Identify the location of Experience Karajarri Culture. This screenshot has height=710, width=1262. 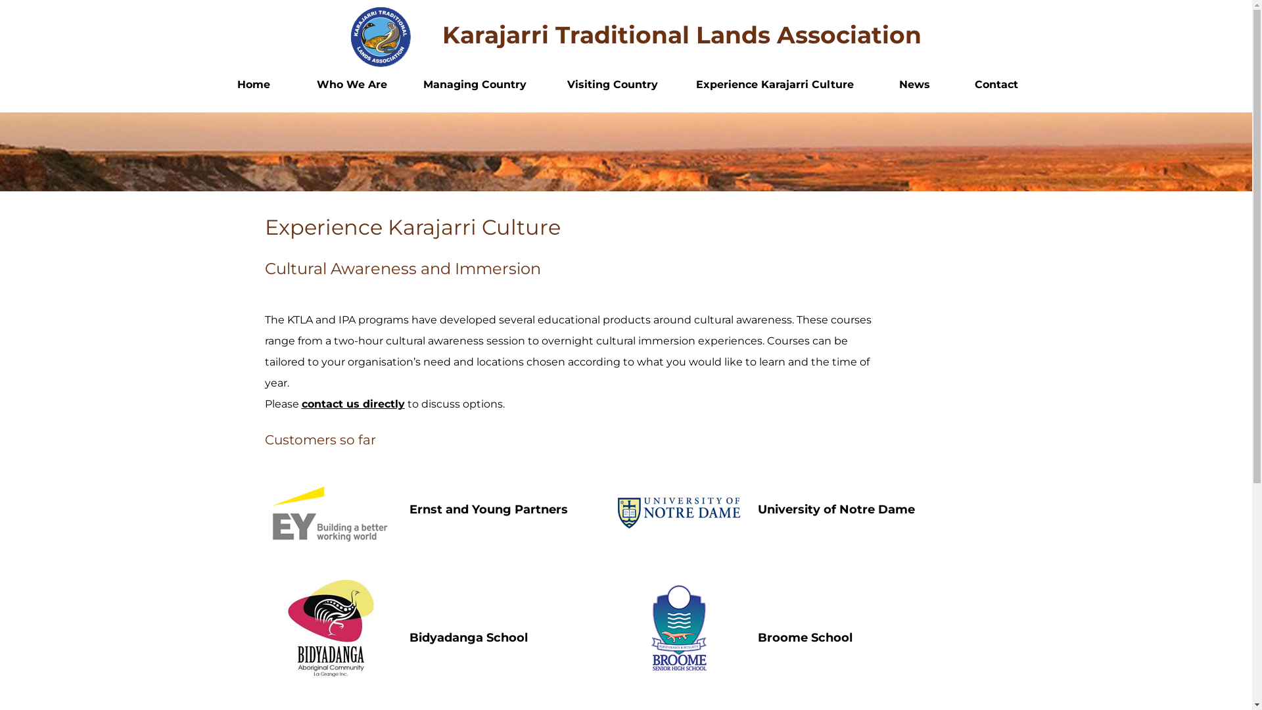
(774, 85).